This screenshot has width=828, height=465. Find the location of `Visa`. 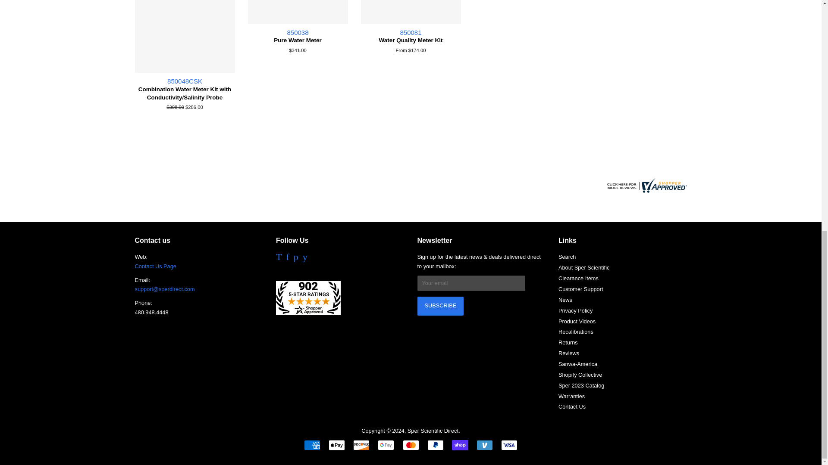

Visa is located at coordinates (509, 445).